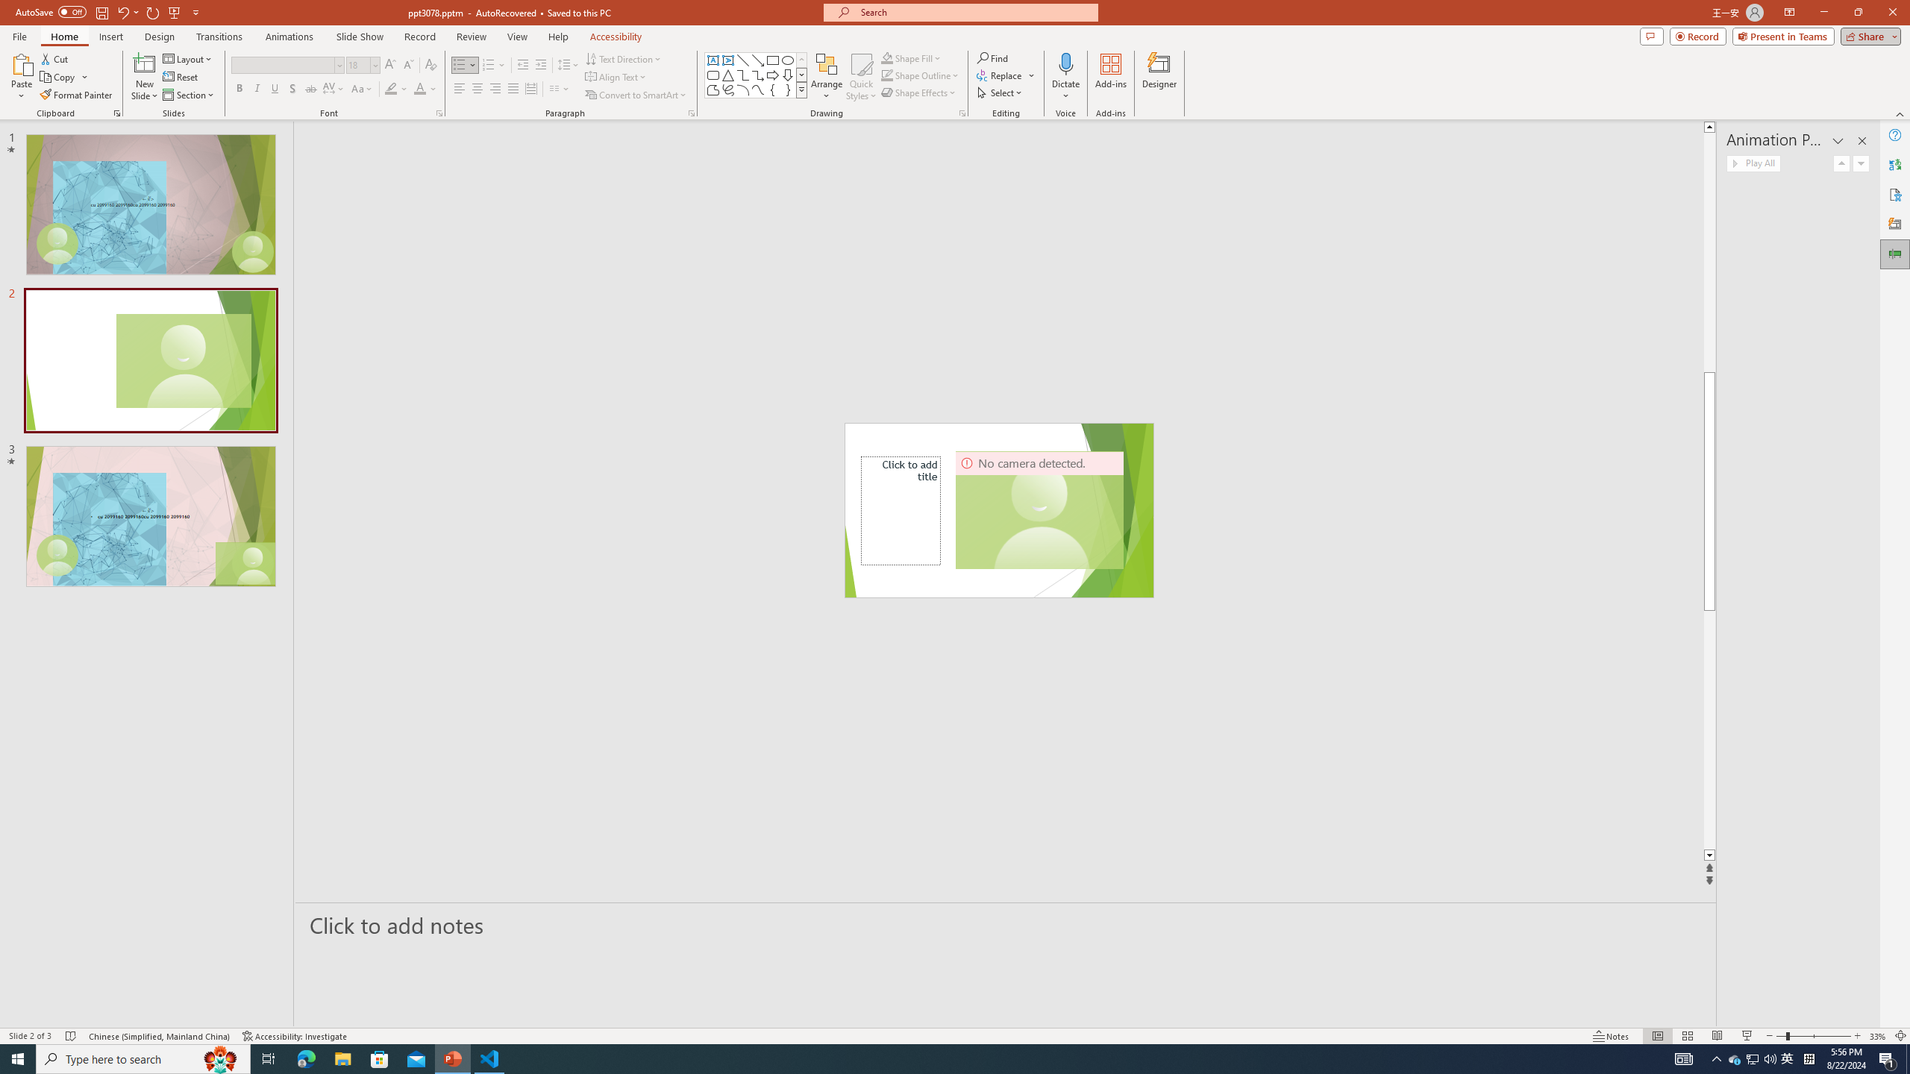 Image resolution: width=1910 pixels, height=1074 pixels. Describe the element at coordinates (727, 60) in the screenshot. I see `Vertical Text Box` at that location.